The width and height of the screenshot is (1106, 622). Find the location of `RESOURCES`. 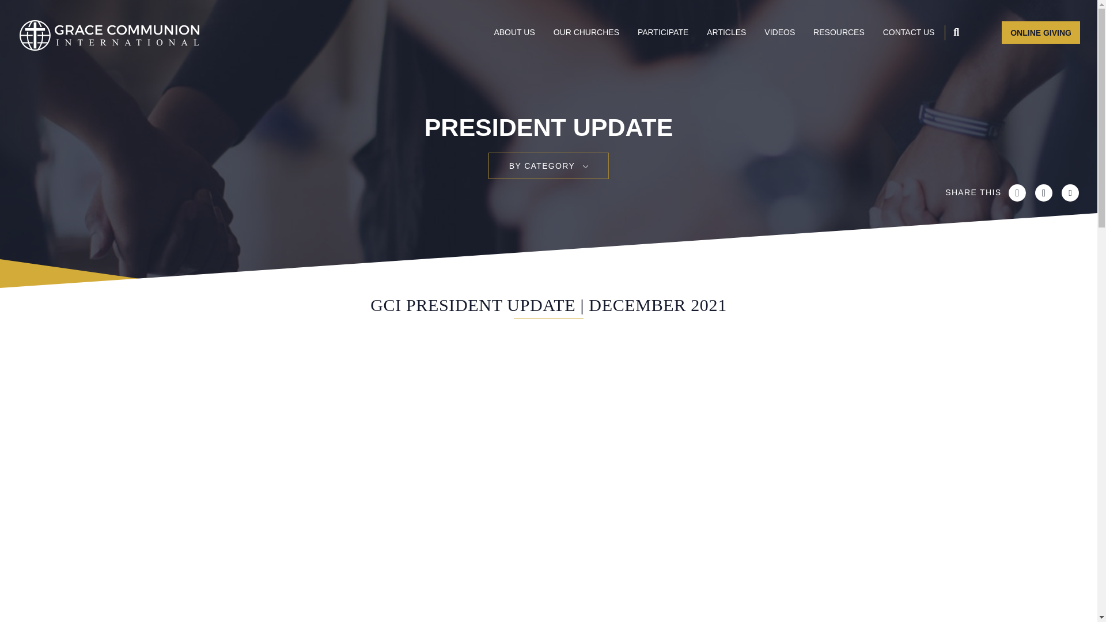

RESOURCES is located at coordinates (839, 31).